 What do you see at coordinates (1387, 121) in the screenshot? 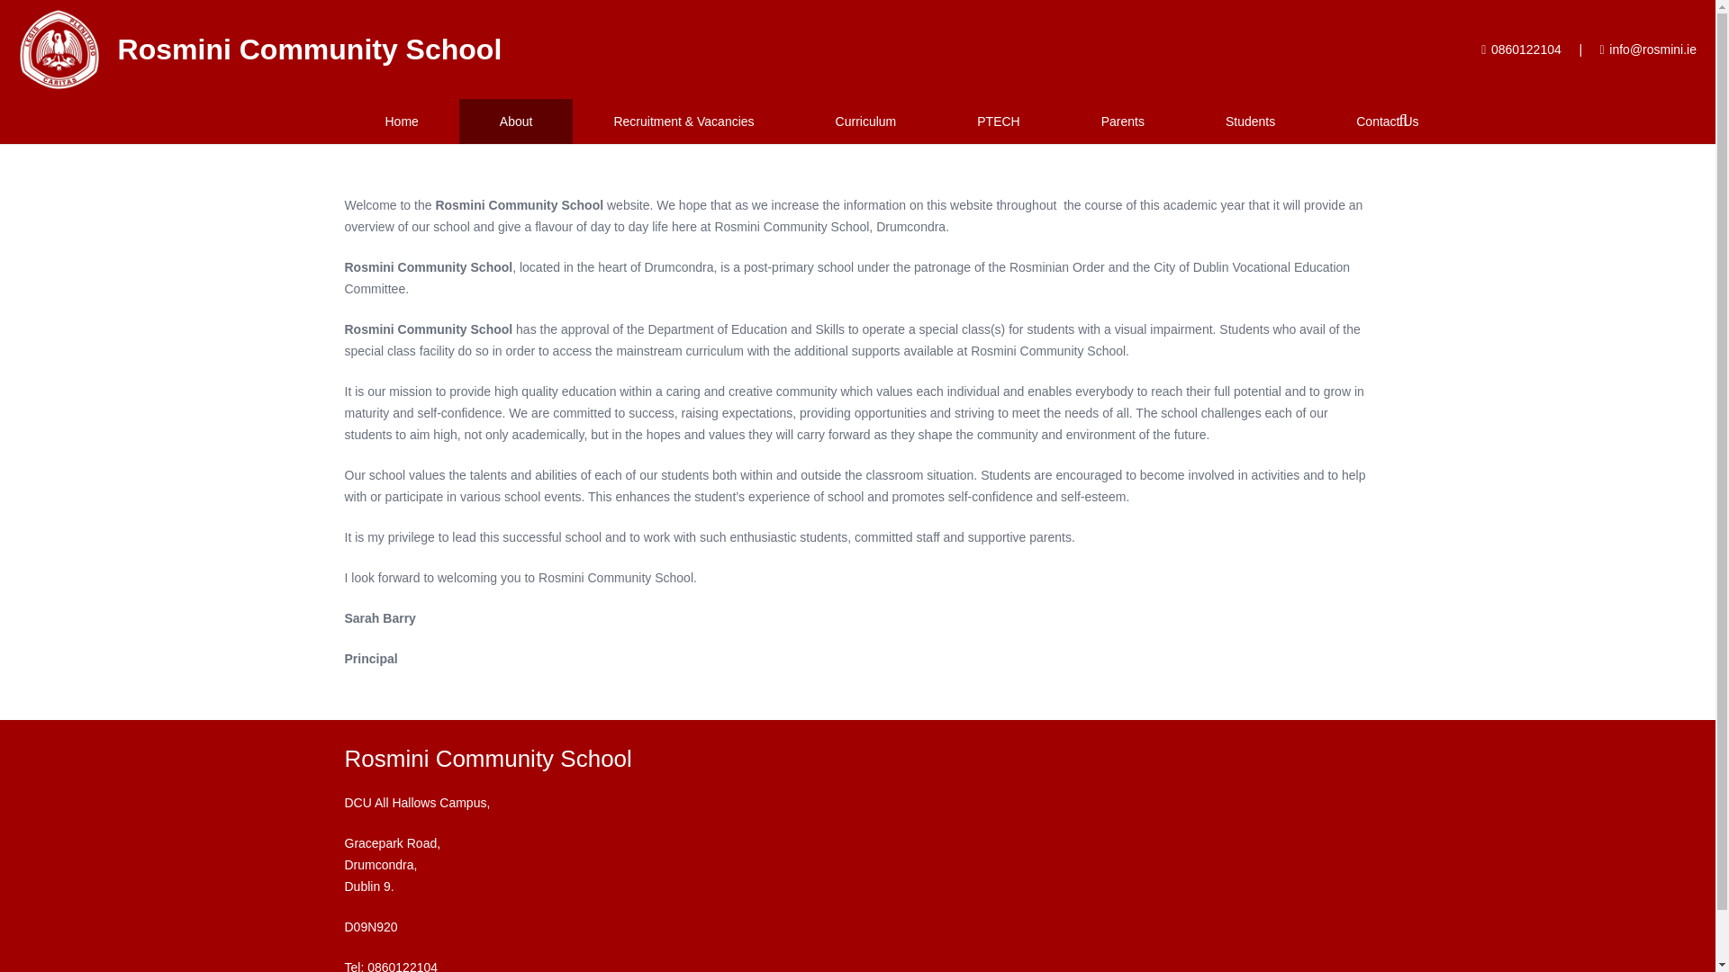
I see `Contact Us` at bounding box center [1387, 121].